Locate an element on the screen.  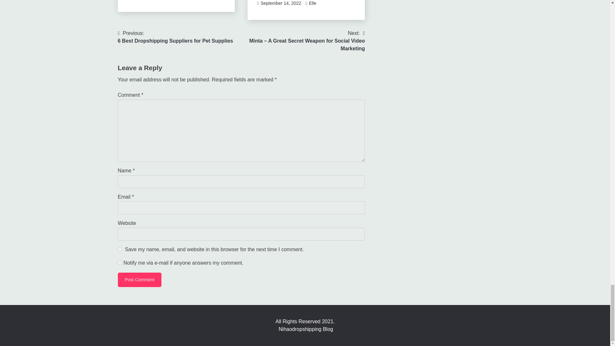
on is located at coordinates (120, 263).